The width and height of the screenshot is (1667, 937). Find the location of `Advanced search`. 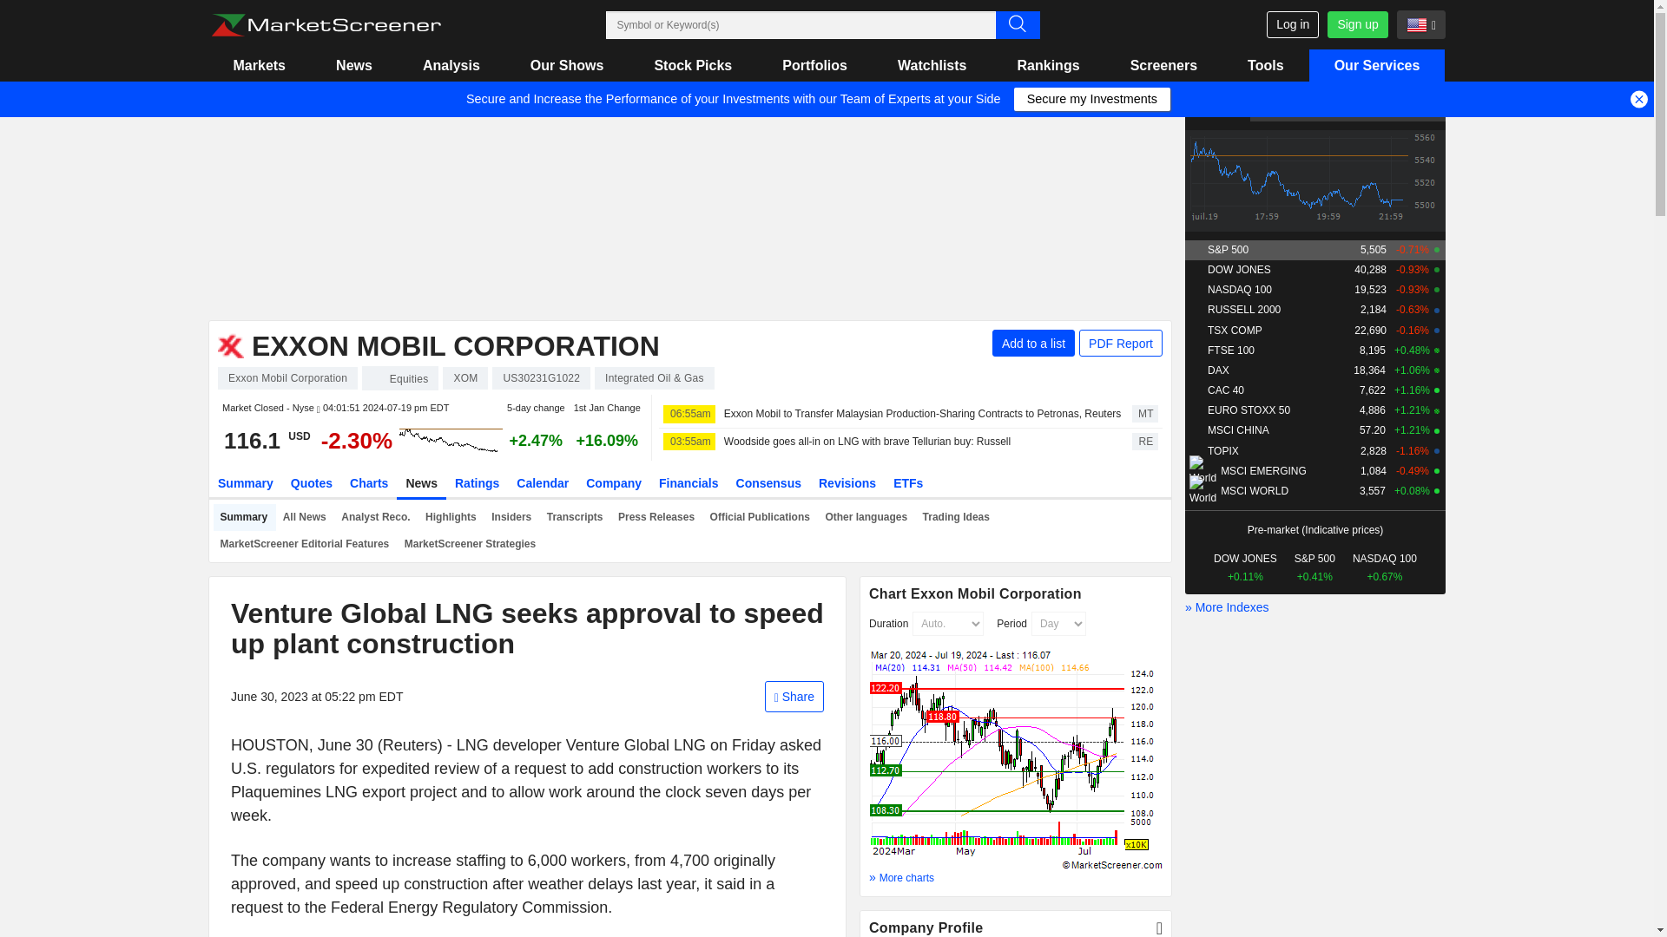

Advanced search is located at coordinates (1017, 24).